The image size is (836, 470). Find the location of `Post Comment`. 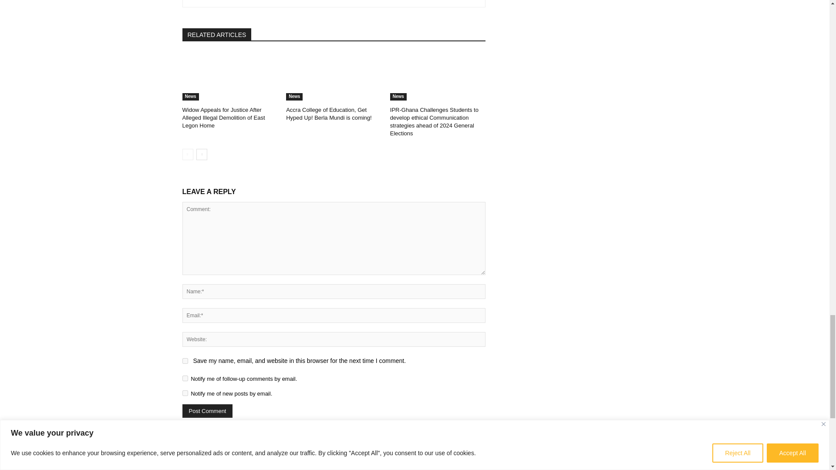

Post Comment is located at coordinates (207, 411).